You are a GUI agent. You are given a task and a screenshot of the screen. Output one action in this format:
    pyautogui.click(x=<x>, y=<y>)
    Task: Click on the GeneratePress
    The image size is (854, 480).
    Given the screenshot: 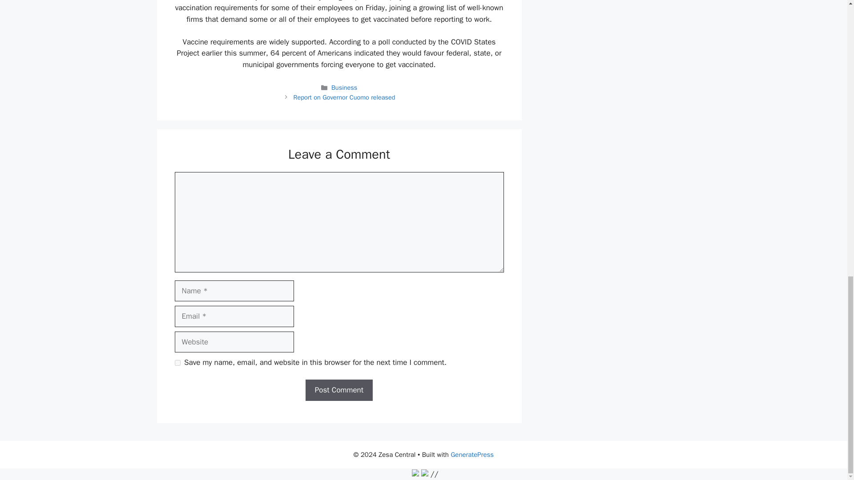 What is the action you would take?
    pyautogui.click(x=472, y=455)
    